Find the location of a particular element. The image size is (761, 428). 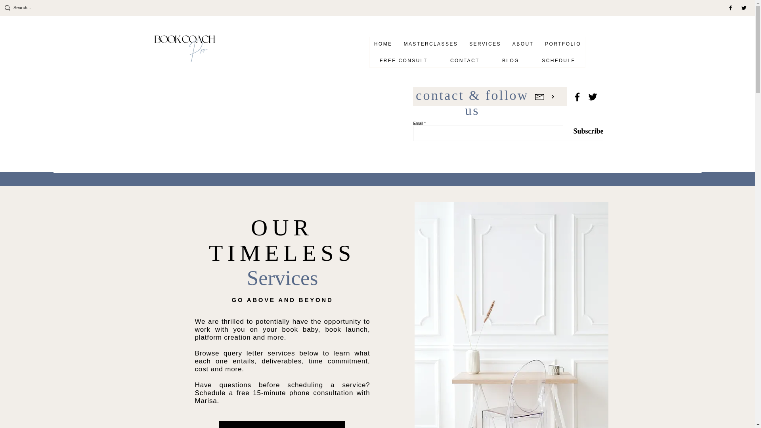

HOME is located at coordinates (383, 44).